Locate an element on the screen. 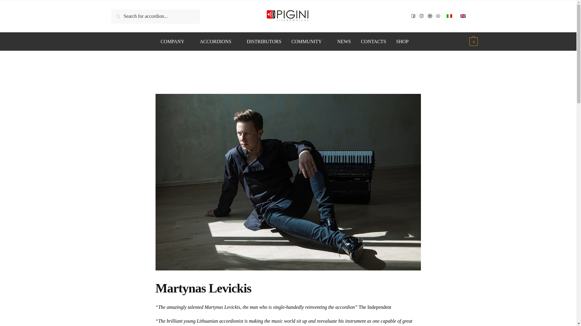 This screenshot has height=326, width=581. ACCORDIONS is located at coordinates (218, 42).